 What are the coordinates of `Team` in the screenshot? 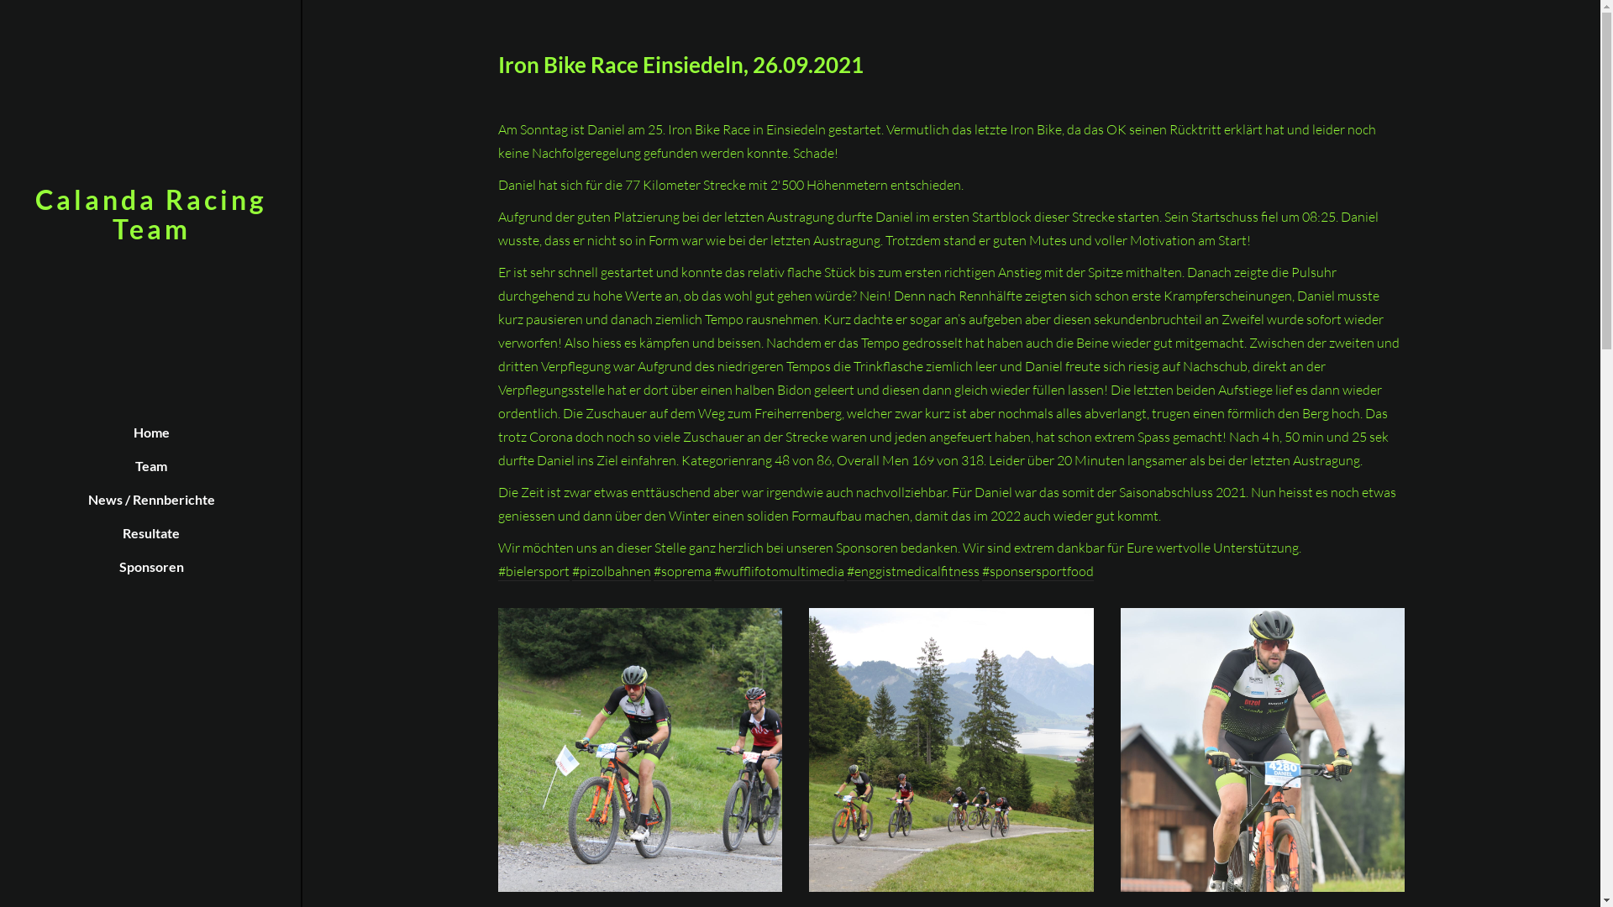 It's located at (151, 466).